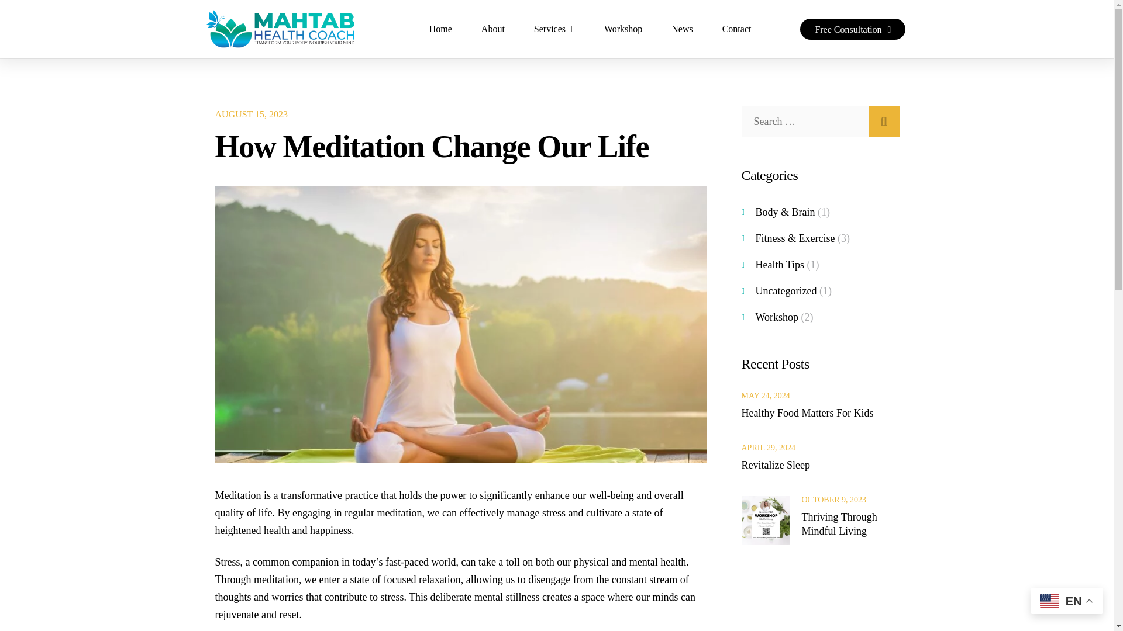 Image resolution: width=1123 pixels, height=631 pixels. I want to click on Contact, so click(736, 29).